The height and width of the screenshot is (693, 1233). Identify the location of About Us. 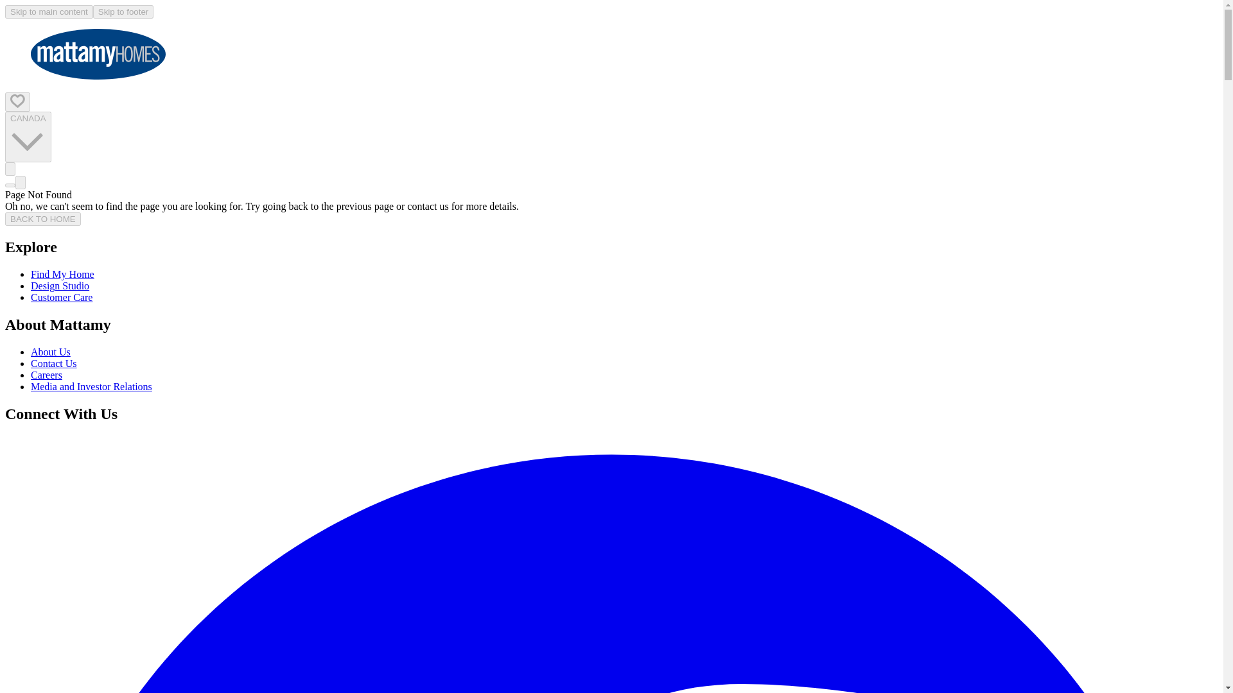
(50, 352).